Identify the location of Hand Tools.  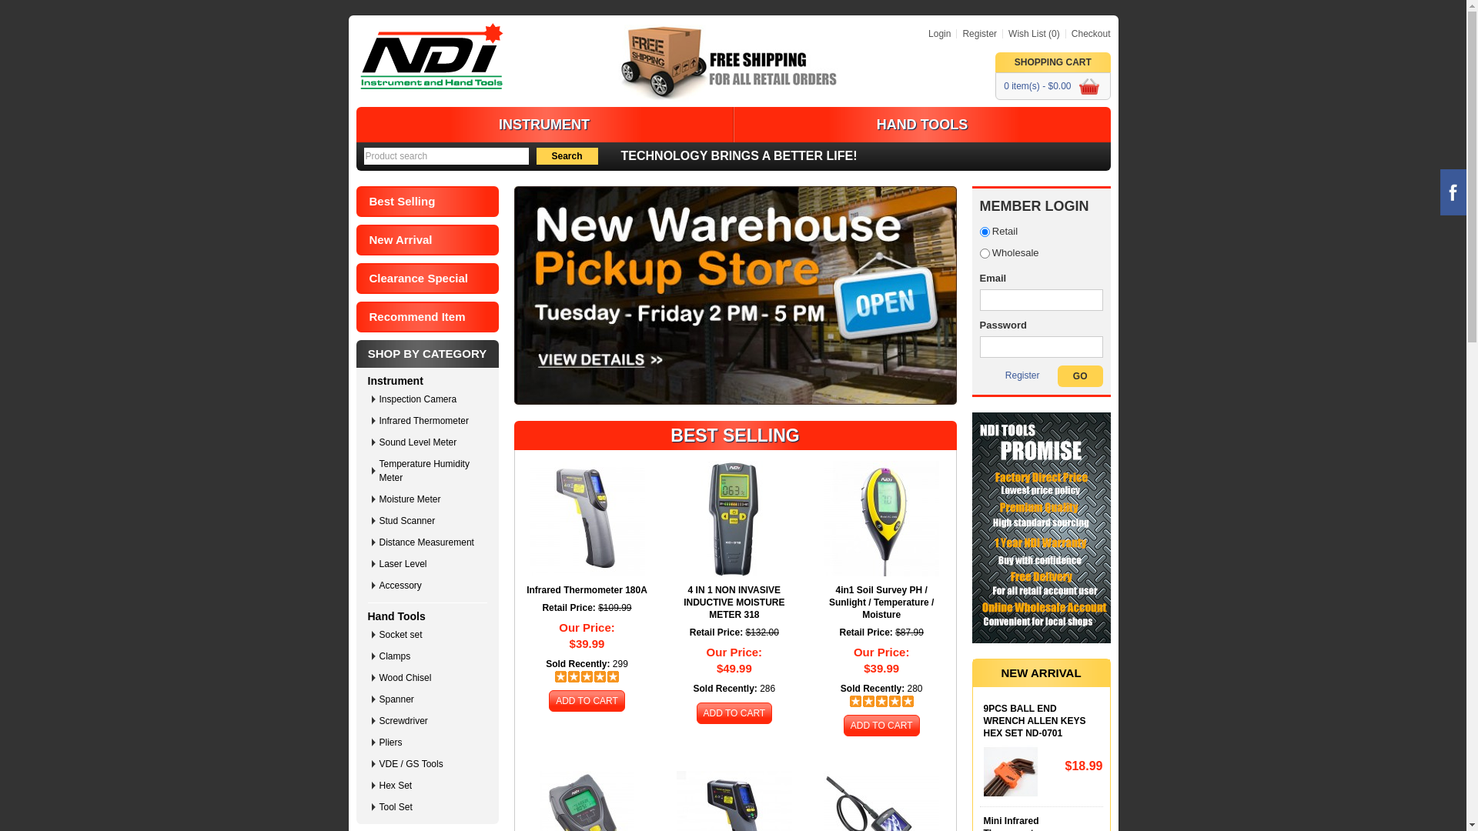
(397, 616).